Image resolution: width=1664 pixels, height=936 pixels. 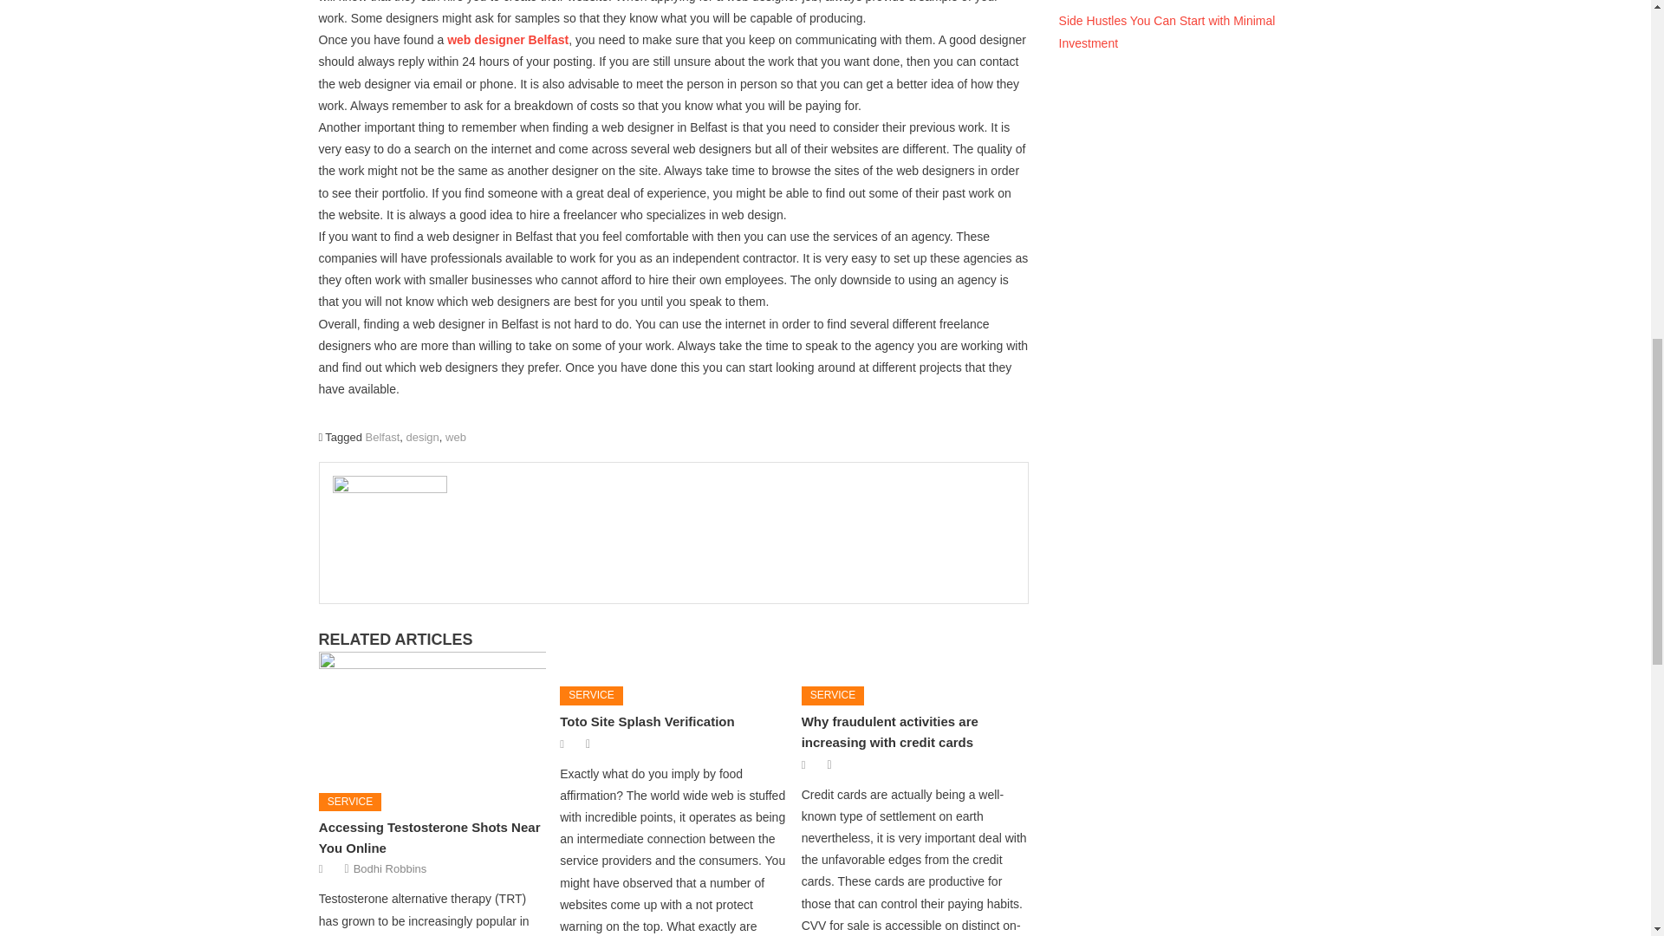 I want to click on Toto Site Splash Verification, so click(x=647, y=721).